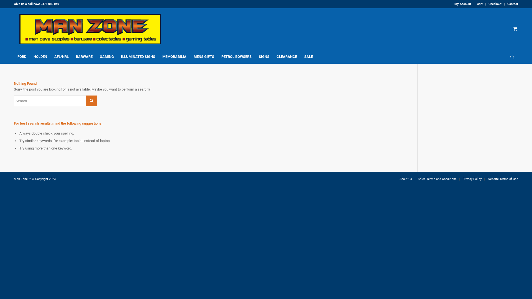  Describe the element at coordinates (237, 57) in the screenshot. I see `PETROL BOWSERS` at that location.